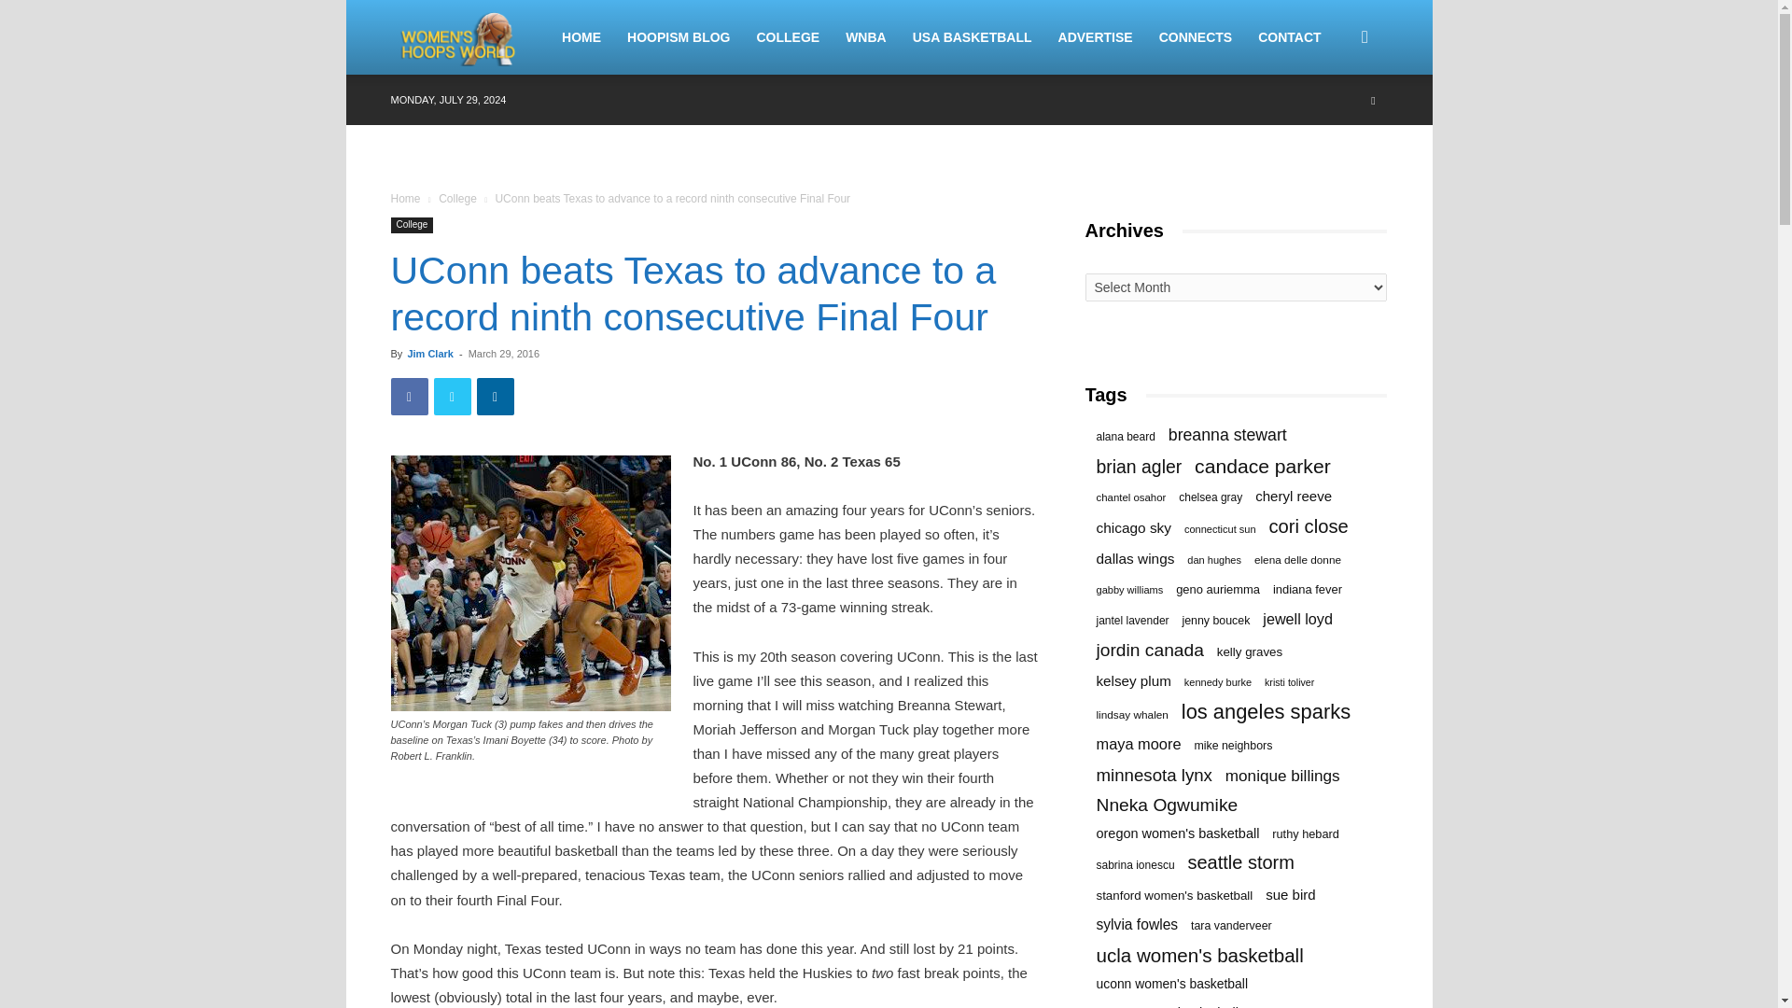 This screenshot has height=1008, width=1792. Describe the element at coordinates (866, 37) in the screenshot. I see `WNBA` at that location.